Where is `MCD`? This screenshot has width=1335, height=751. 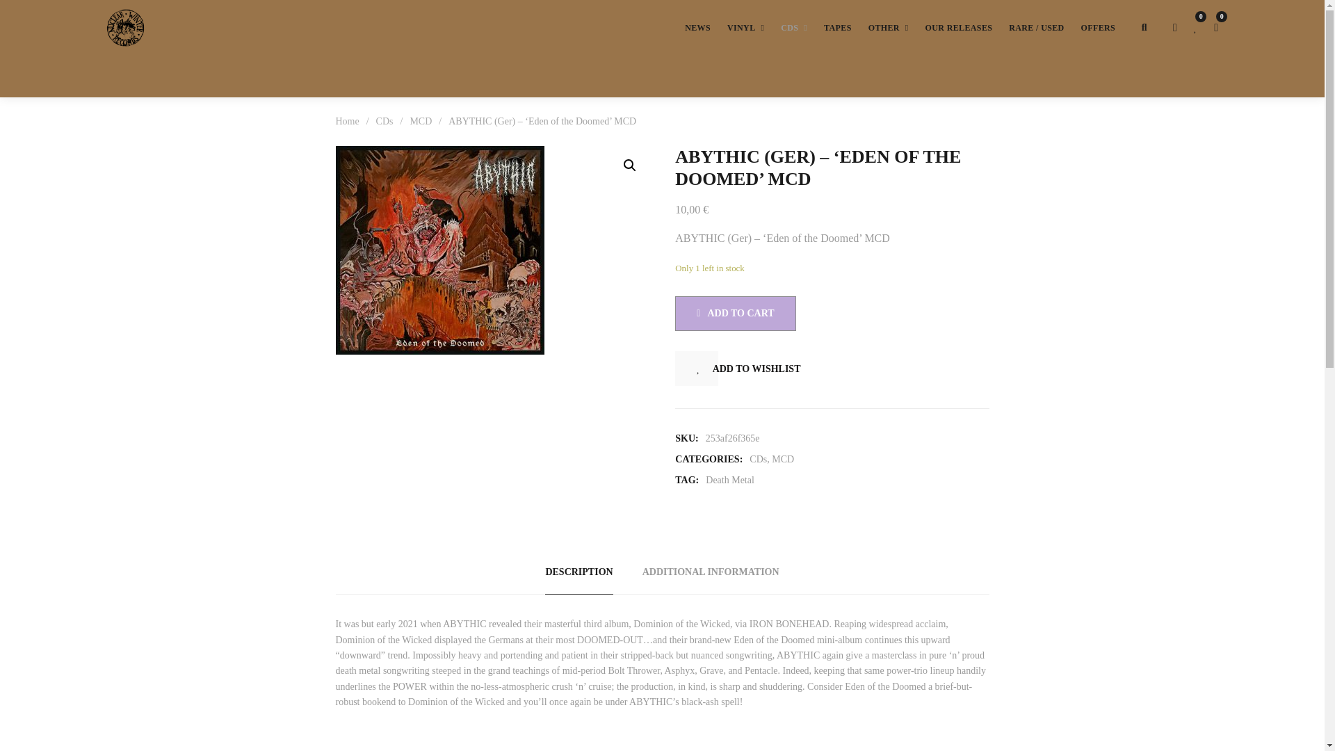
MCD is located at coordinates (420, 121).